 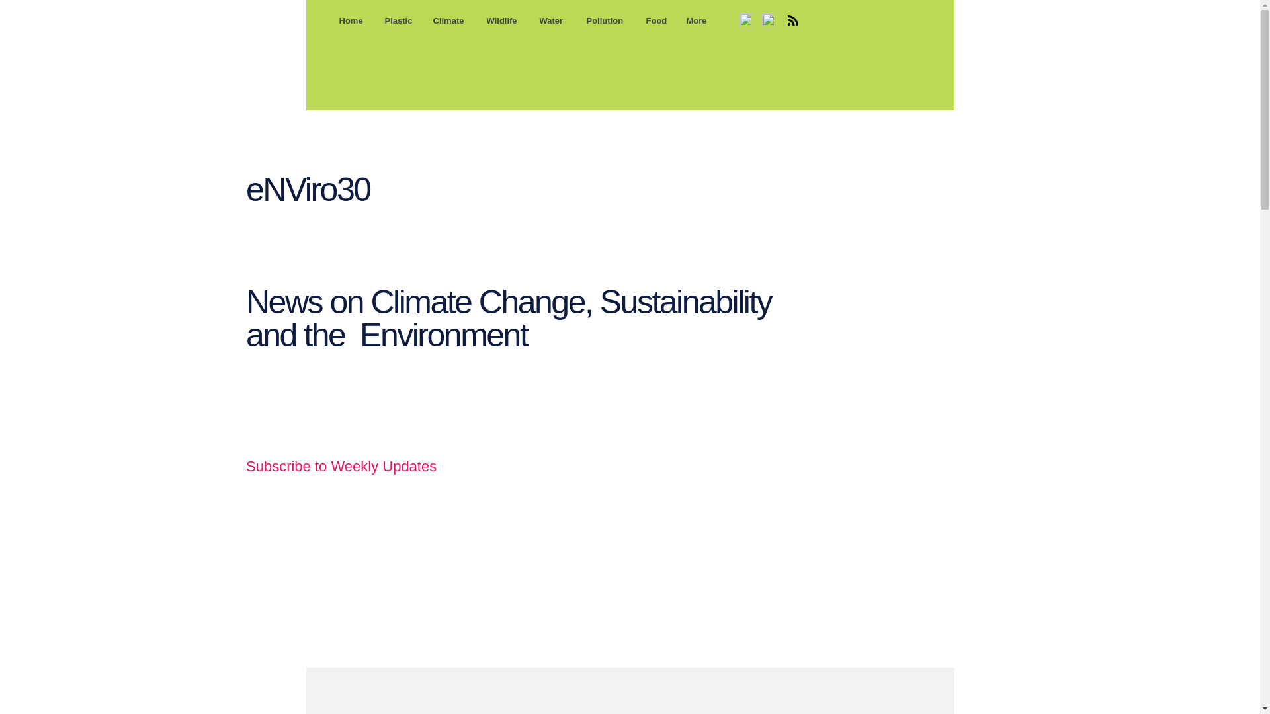 What do you see at coordinates (352, 21) in the screenshot?
I see `Home` at bounding box center [352, 21].